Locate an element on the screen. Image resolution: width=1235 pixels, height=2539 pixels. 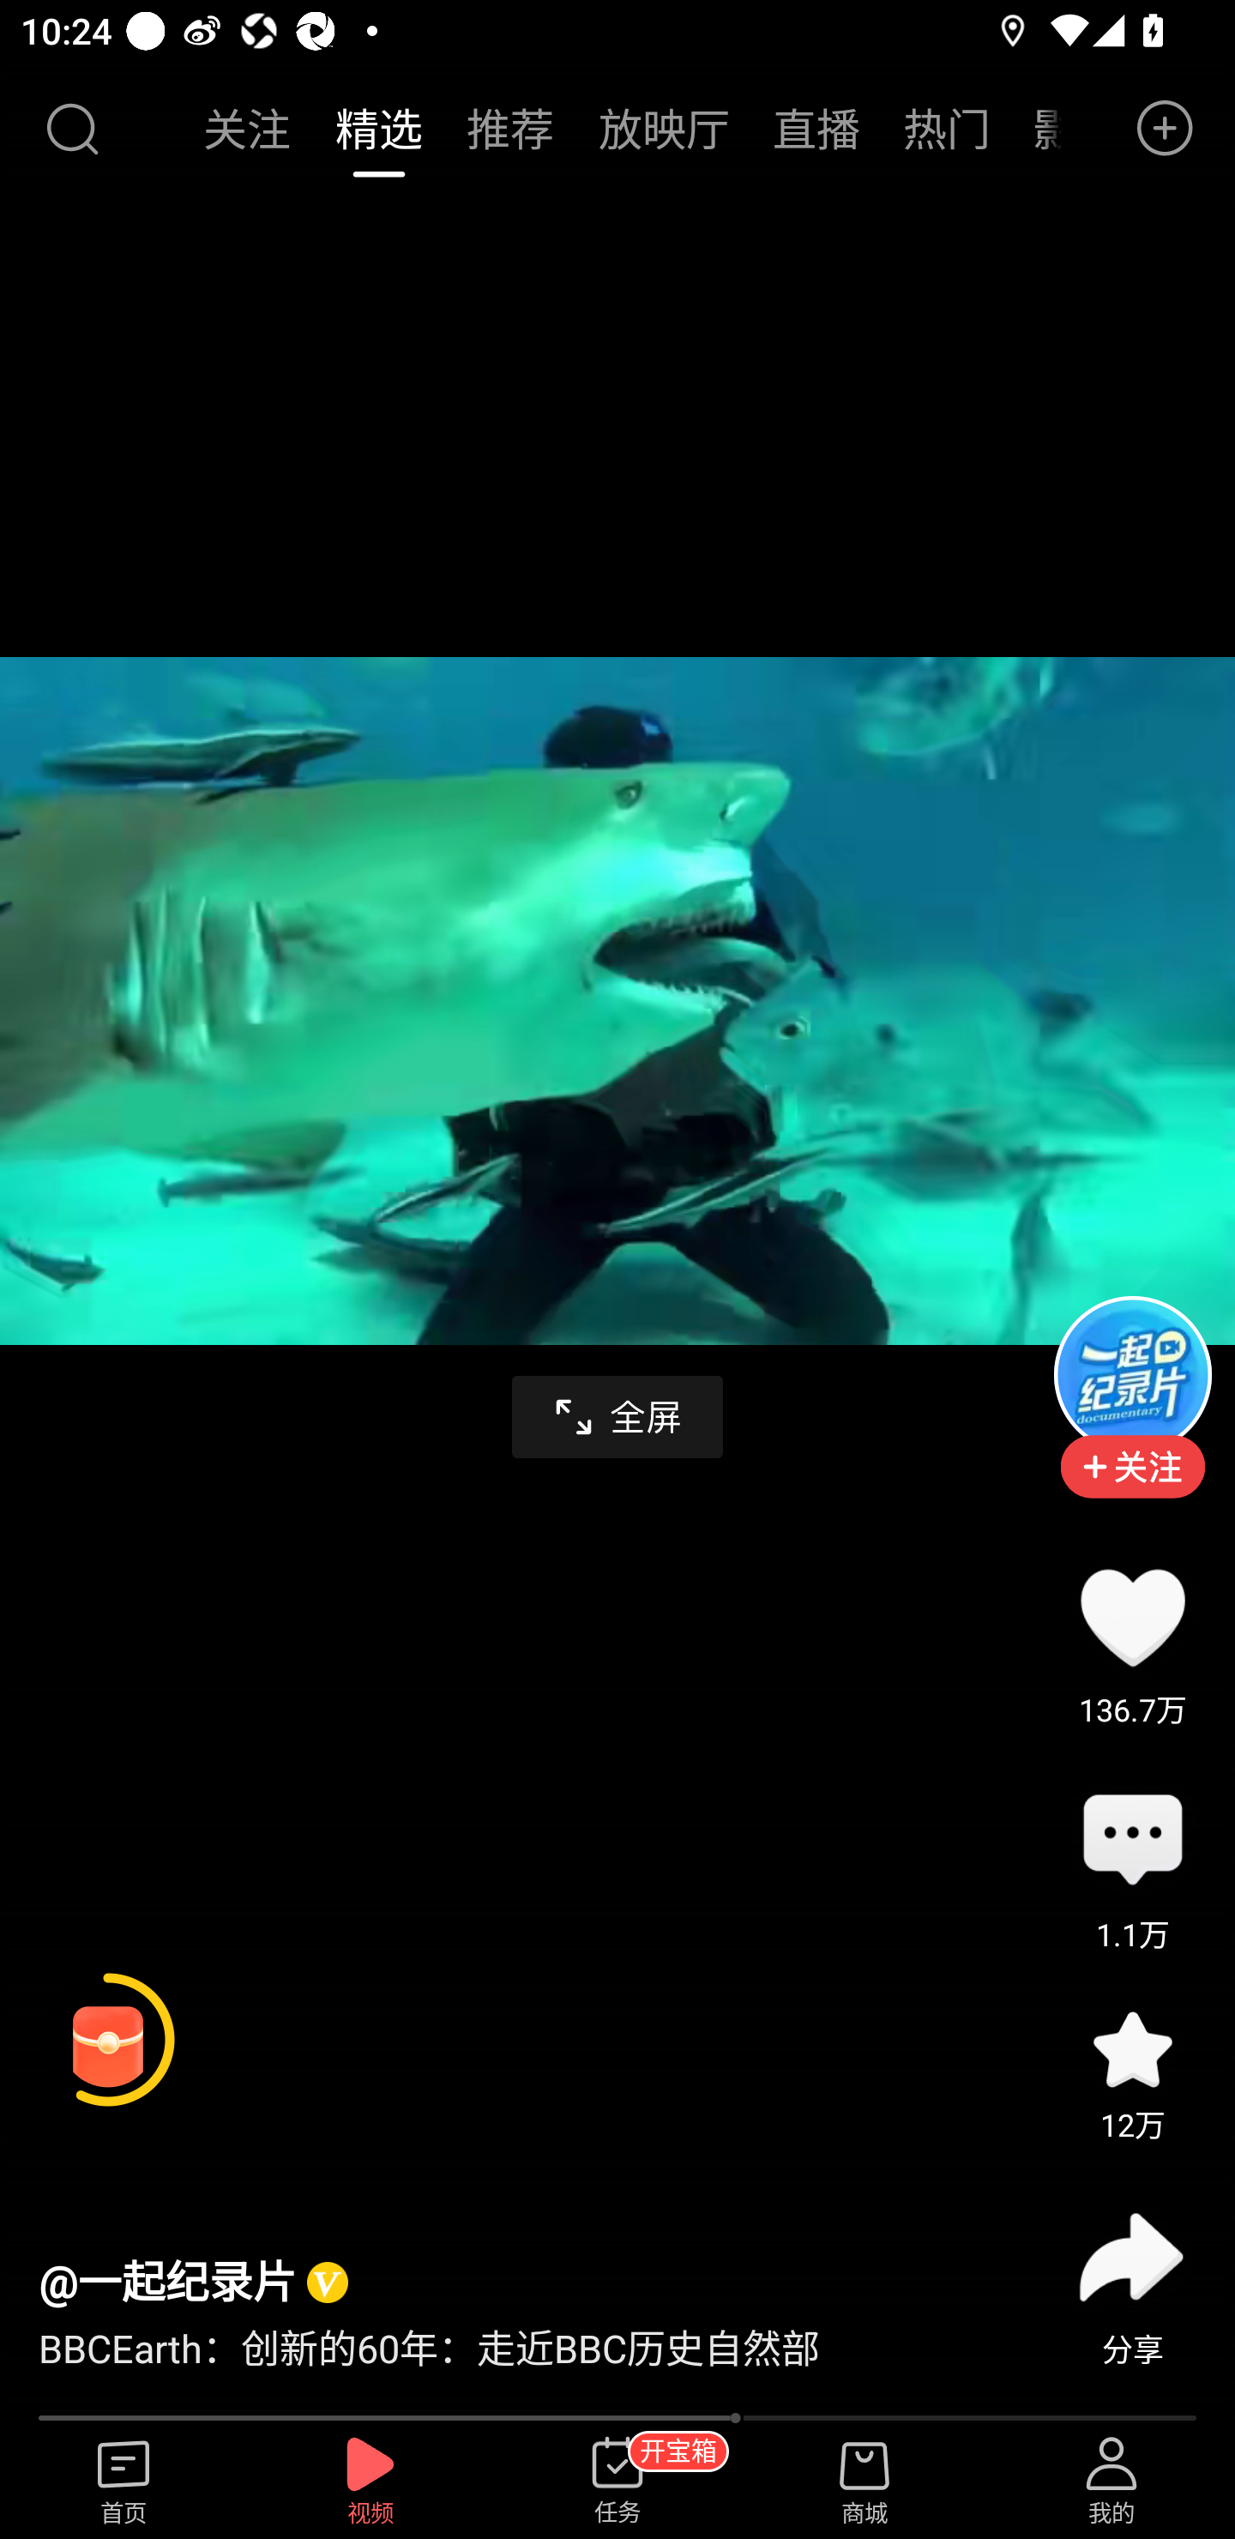
关注 is located at coordinates (249, 128).